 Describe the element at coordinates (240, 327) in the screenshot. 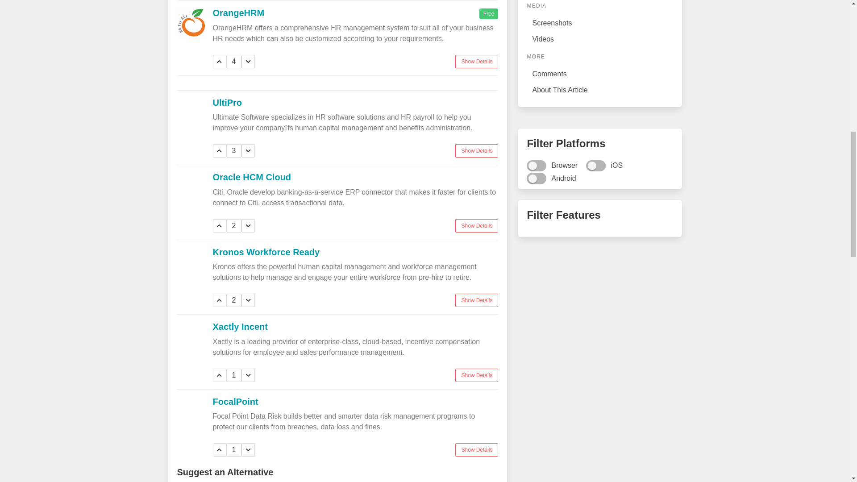

I see `Xactly Incent` at that location.